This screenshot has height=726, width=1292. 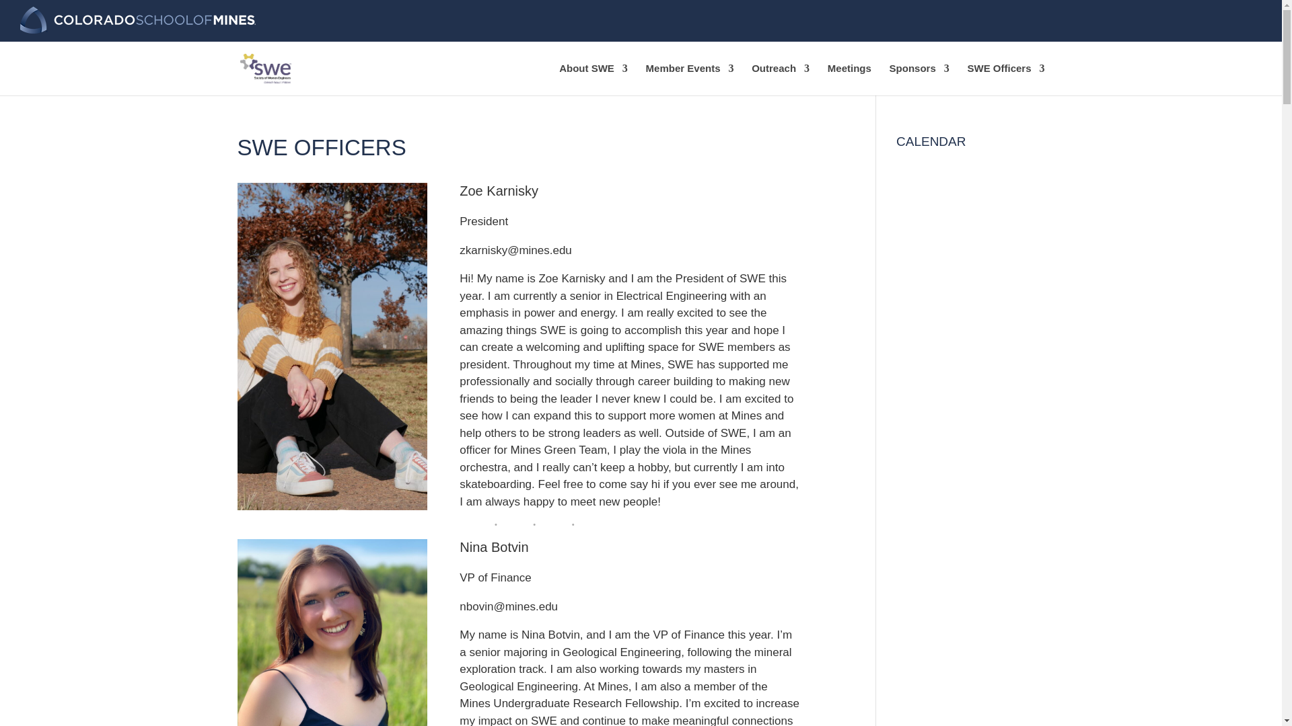 I want to click on Meetings, so click(x=849, y=79).